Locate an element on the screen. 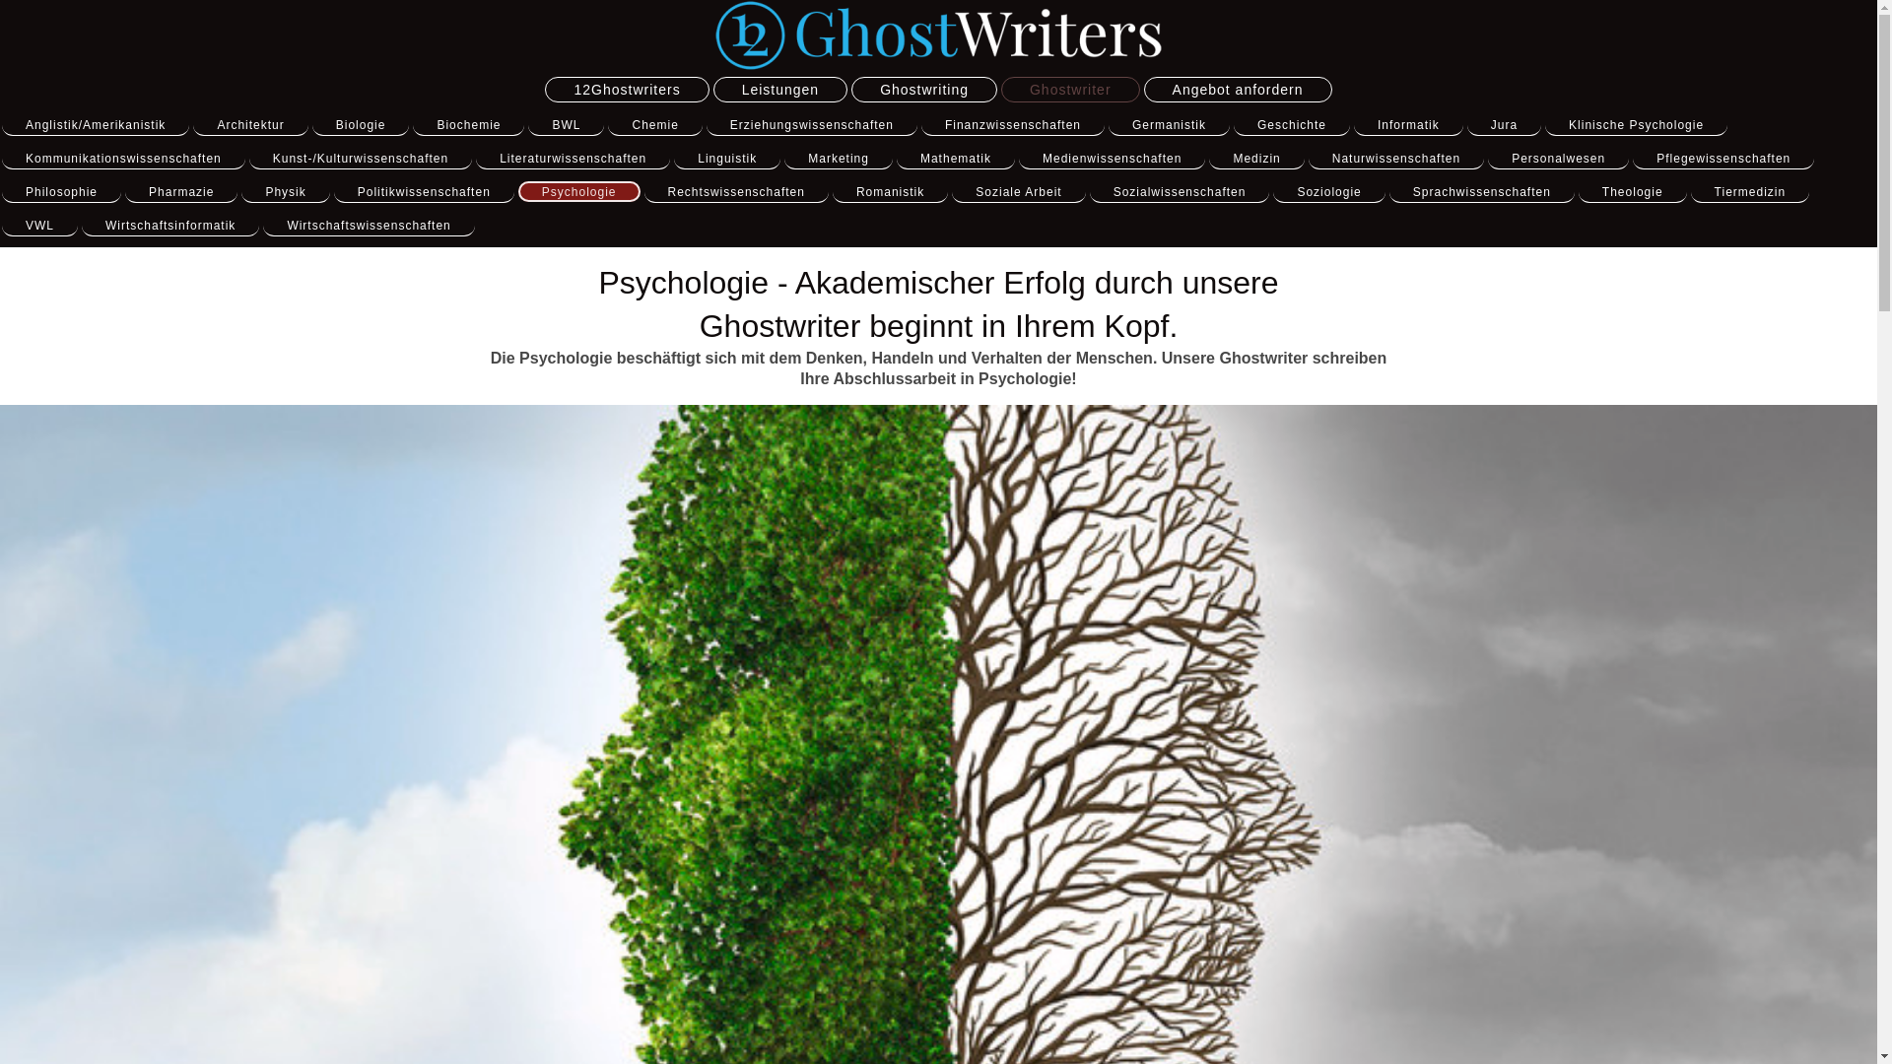 The width and height of the screenshot is (1892, 1064). Soziale Arbeit is located at coordinates (1019, 192).